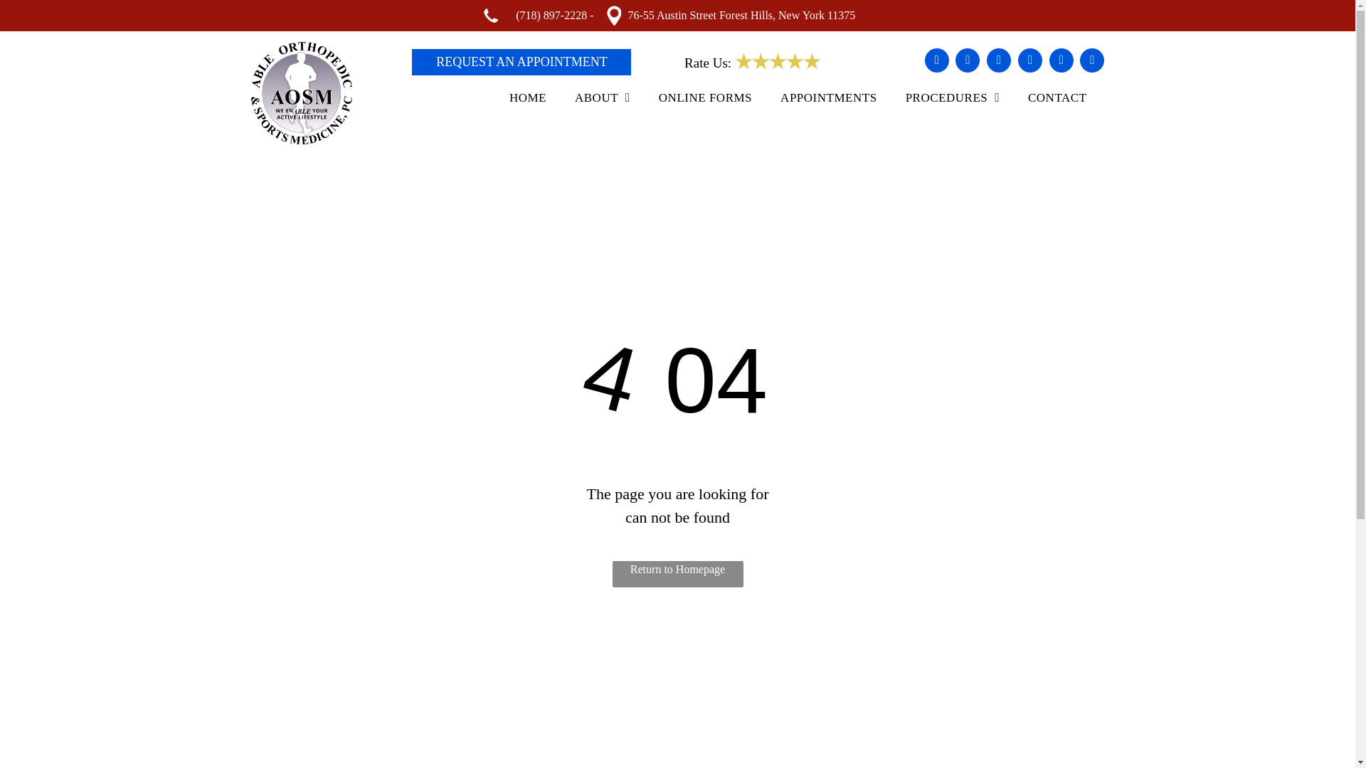  I want to click on ONLINE FORMS, so click(704, 97).